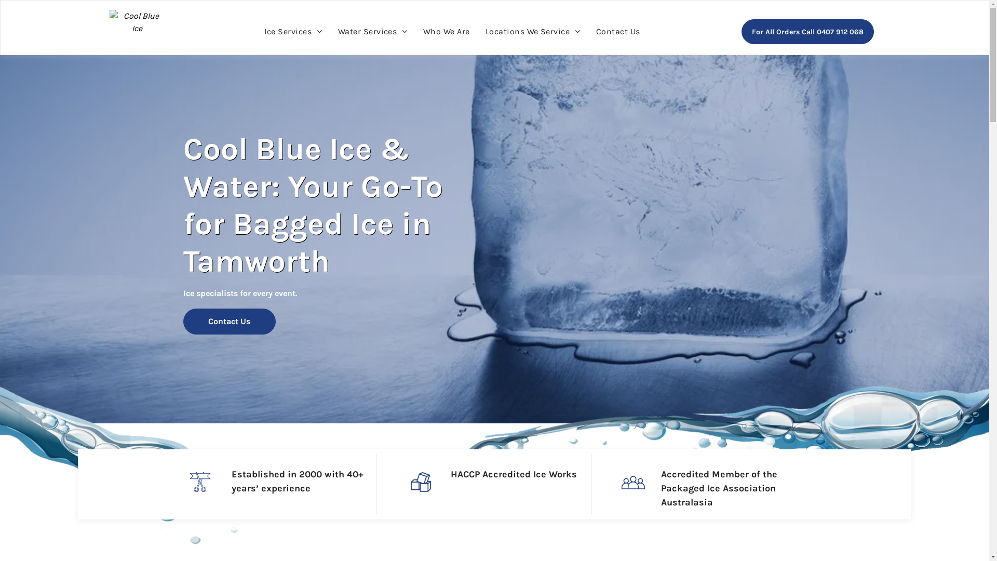 This screenshot has height=561, width=997. What do you see at coordinates (447, 31) in the screenshot?
I see `Who We Are` at bounding box center [447, 31].